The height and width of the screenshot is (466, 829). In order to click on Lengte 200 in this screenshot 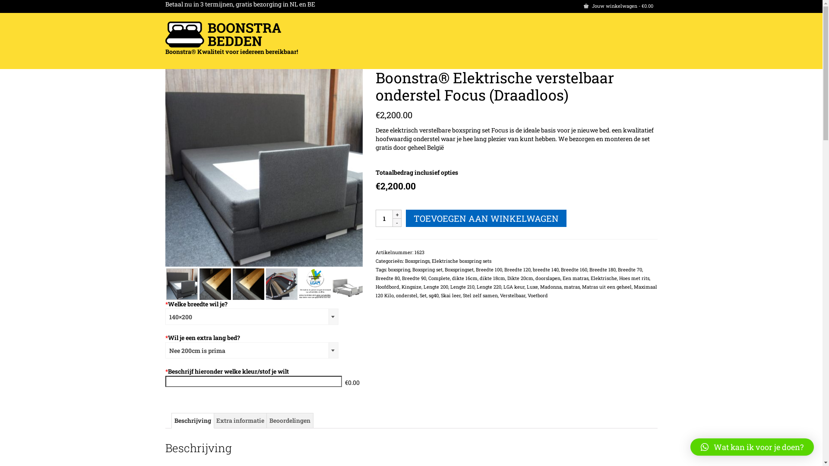, I will do `click(436, 287)`.